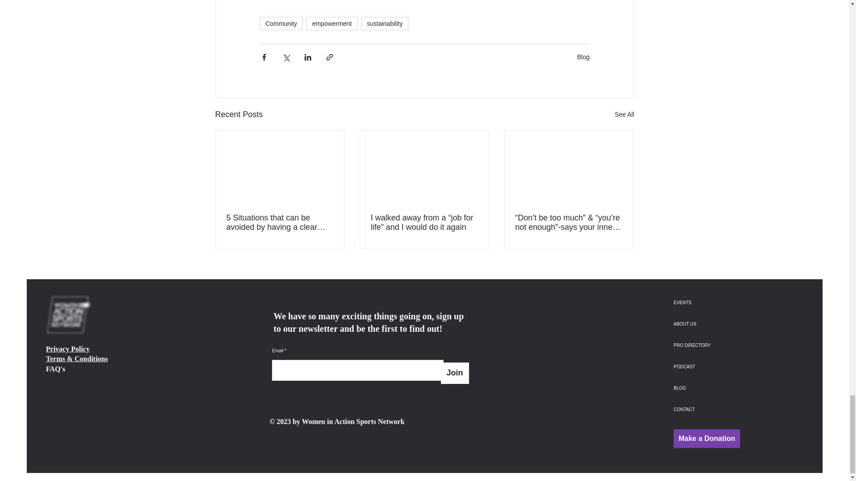 This screenshot has height=481, width=856. What do you see at coordinates (624, 115) in the screenshot?
I see `See All` at bounding box center [624, 115].